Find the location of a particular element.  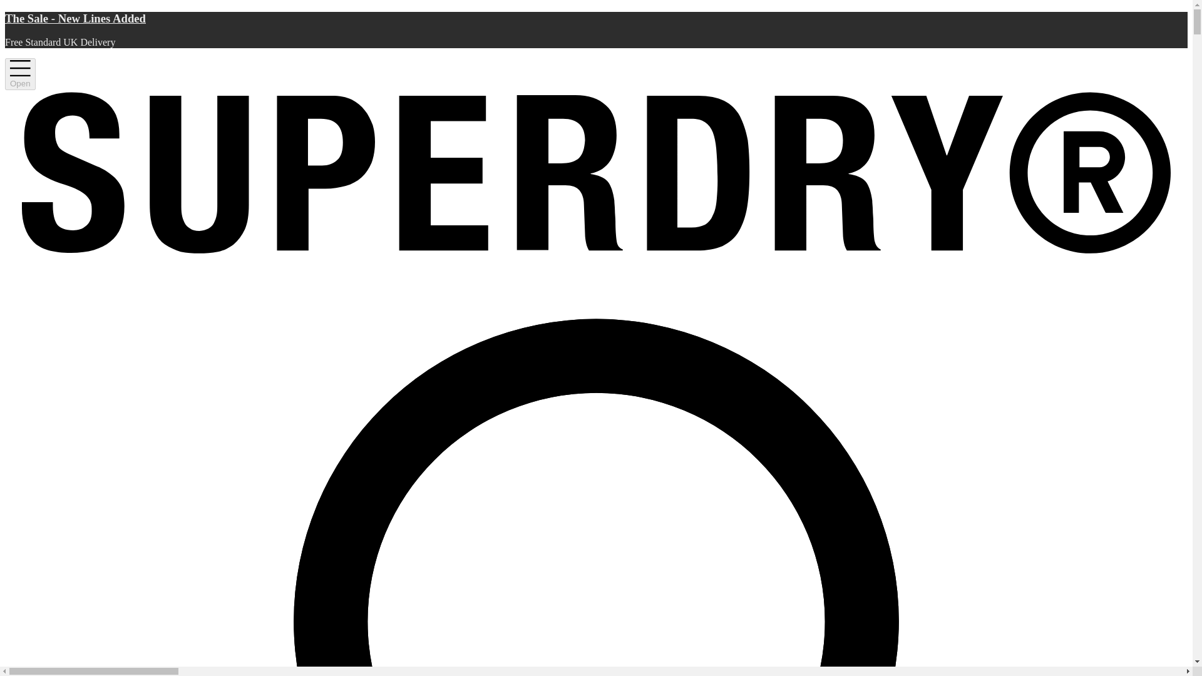

Open is located at coordinates (20, 73).